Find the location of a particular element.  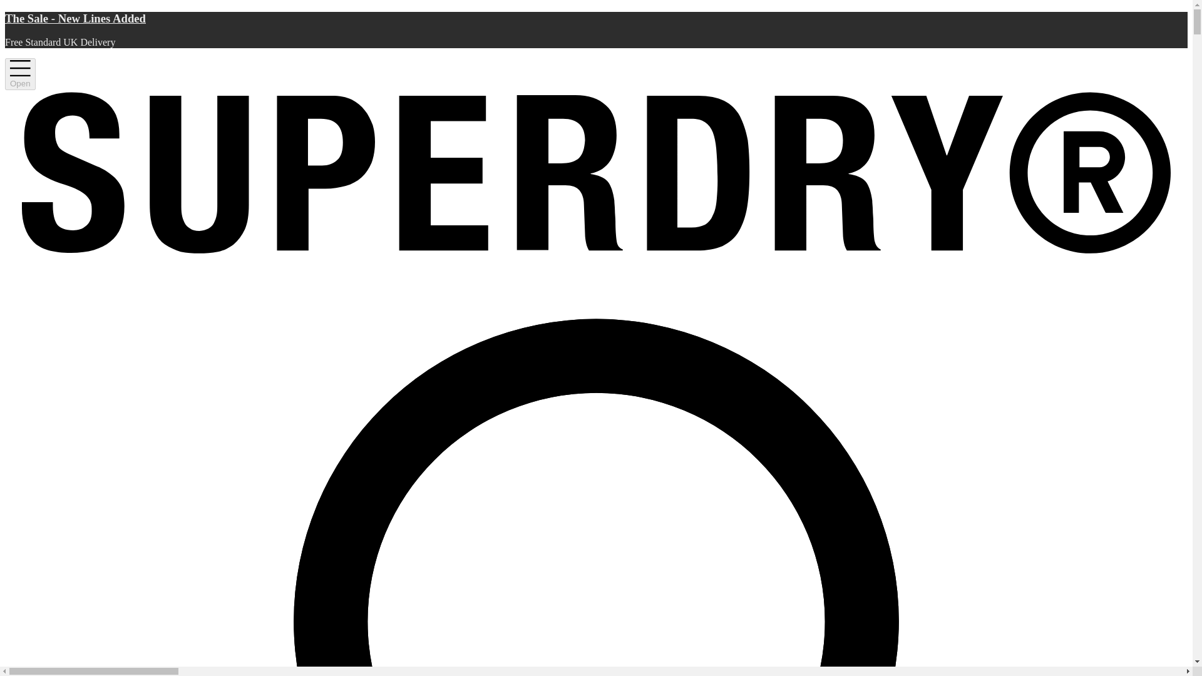

Open is located at coordinates (20, 73).